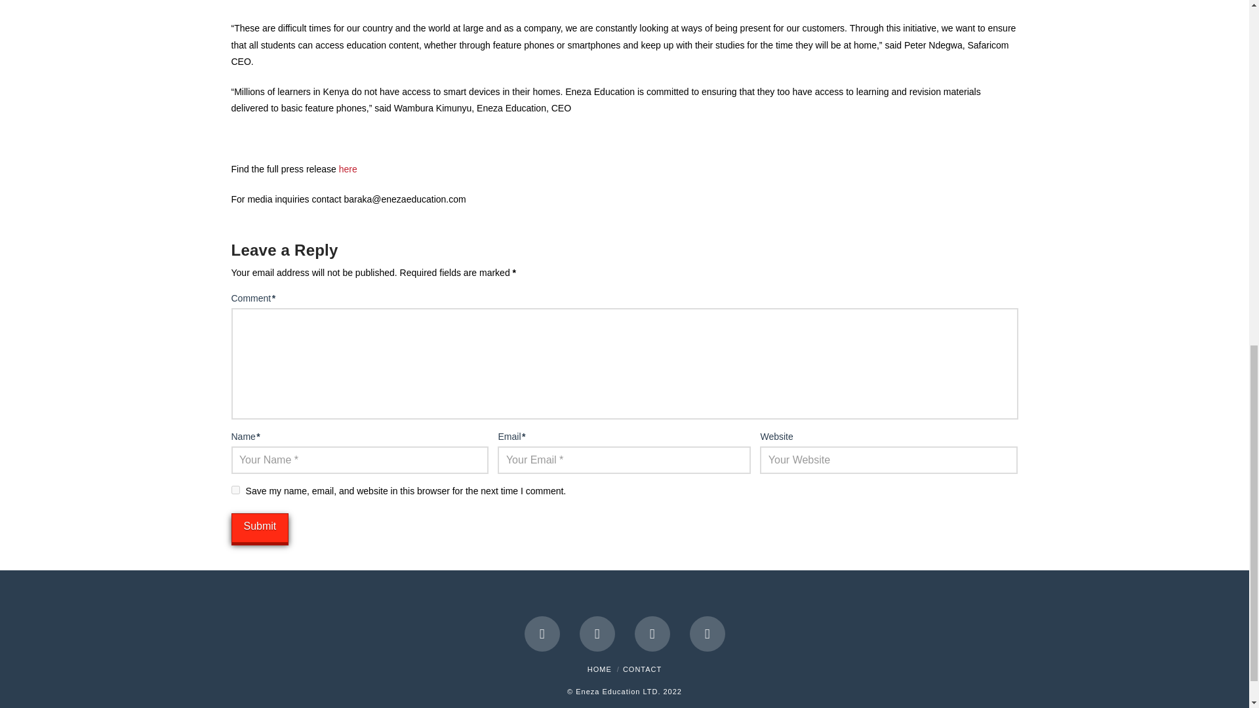 This screenshot has height=708, width=1259. I want to click on LinkedIn, so click(652, 633).